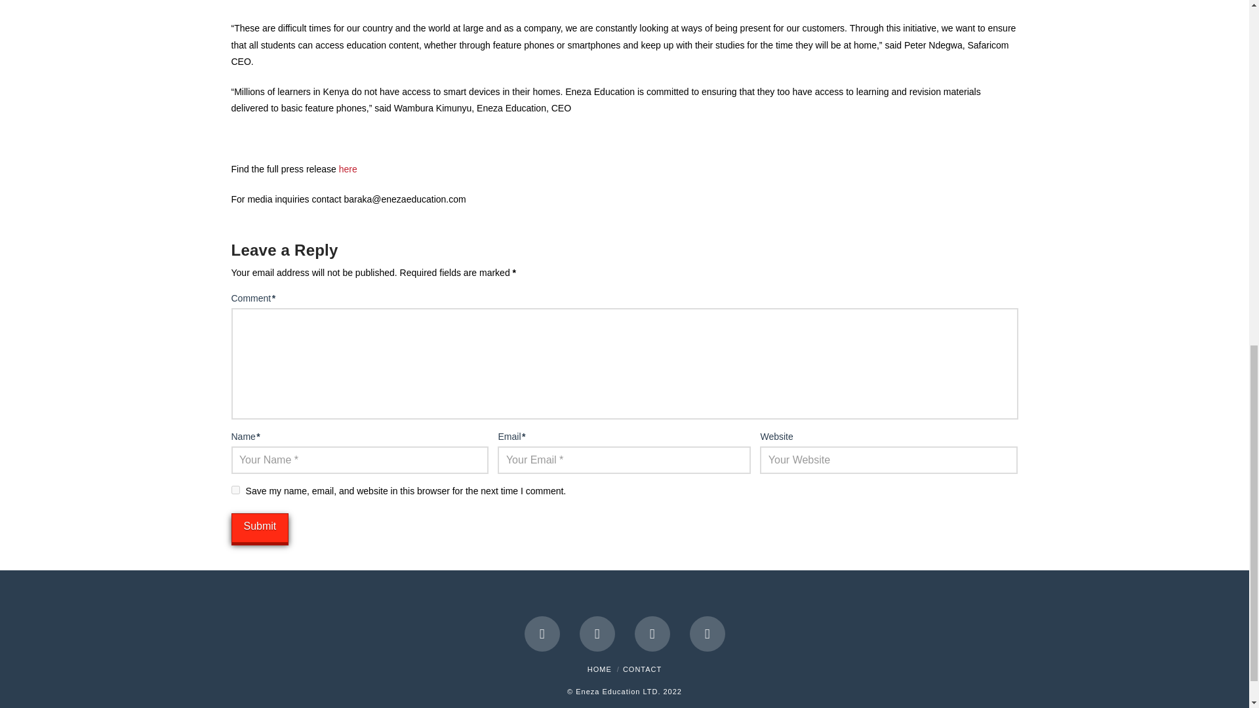 This screenshot has height=708, width=1259. I want to click on LinkedIn, so click(652, 633).